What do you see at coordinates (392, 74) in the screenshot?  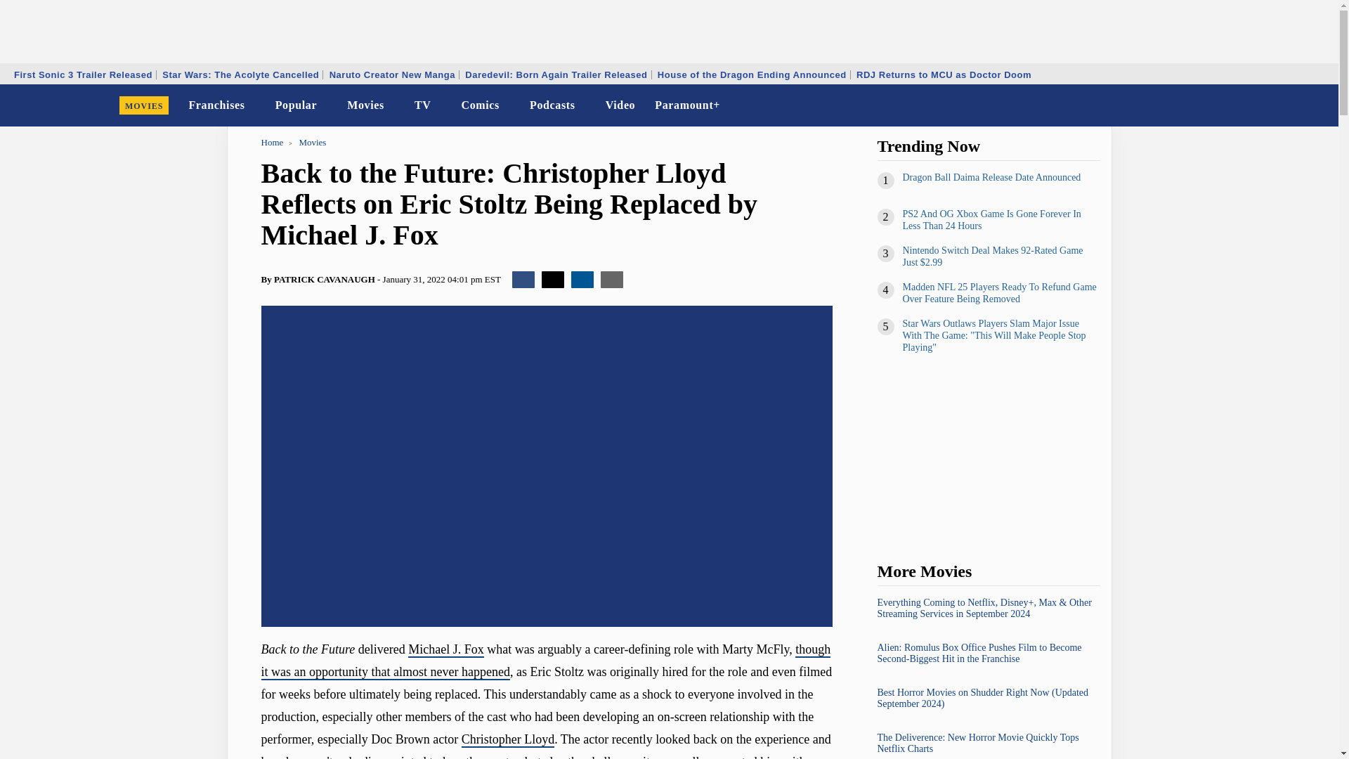 I see `Naruto Creator New Manga` at bounding box center [392, 74].